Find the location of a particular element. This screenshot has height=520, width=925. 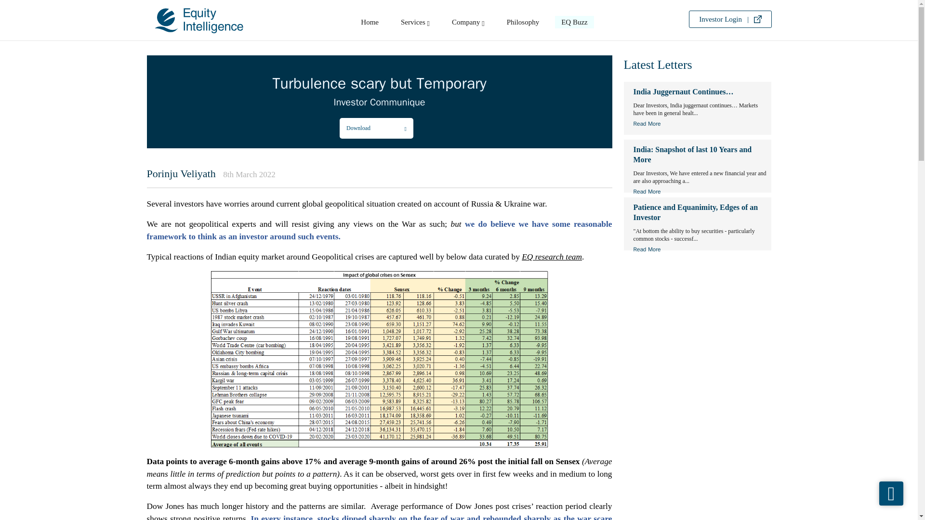

Company is located at coordinates (468, 24).